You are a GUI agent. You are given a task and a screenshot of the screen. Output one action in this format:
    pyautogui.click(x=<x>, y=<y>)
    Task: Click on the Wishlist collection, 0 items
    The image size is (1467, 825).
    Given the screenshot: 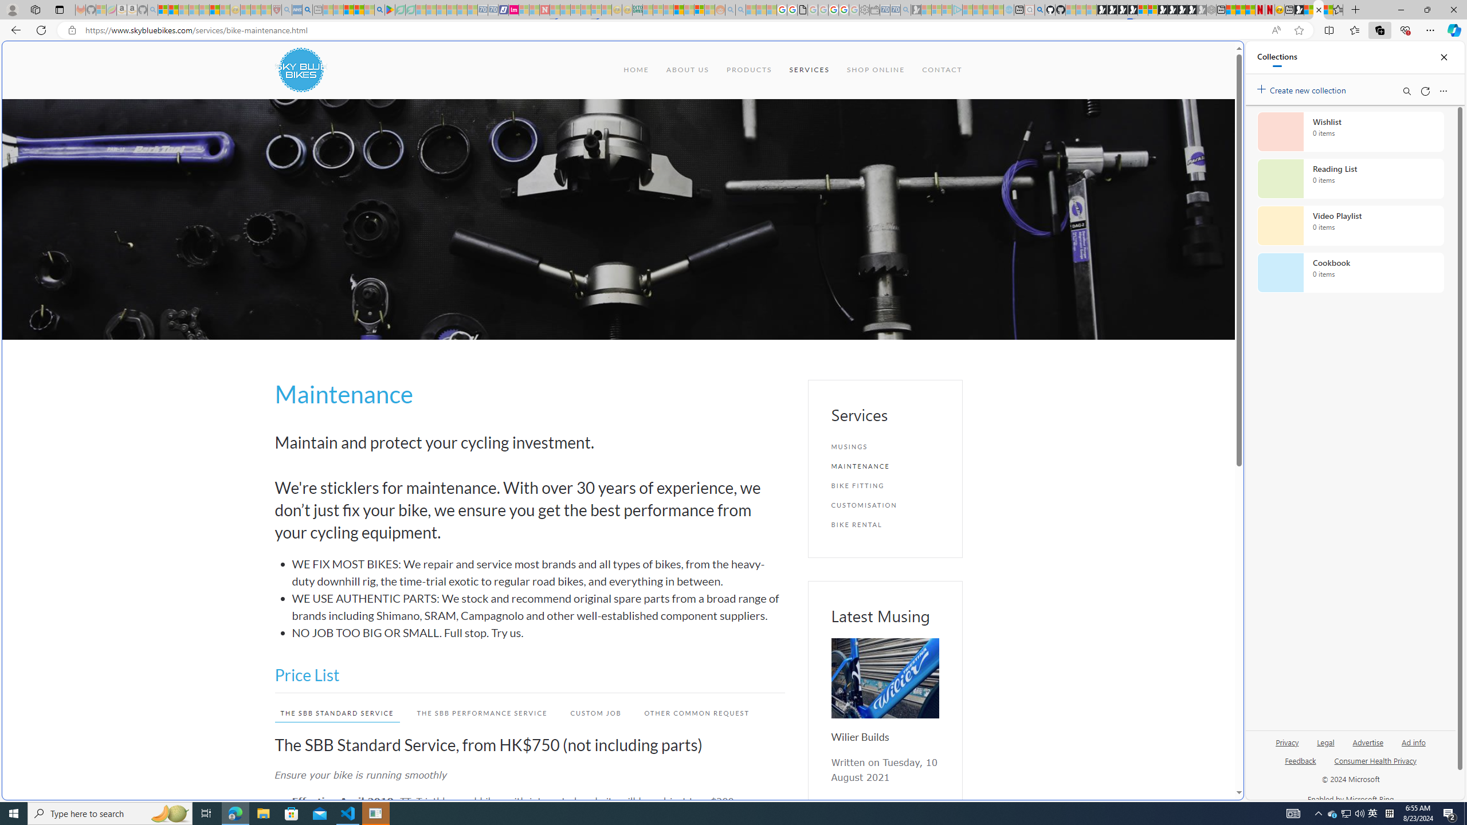 What is the action you would take?
    pyautogui.click(x=1350, y=131)
    